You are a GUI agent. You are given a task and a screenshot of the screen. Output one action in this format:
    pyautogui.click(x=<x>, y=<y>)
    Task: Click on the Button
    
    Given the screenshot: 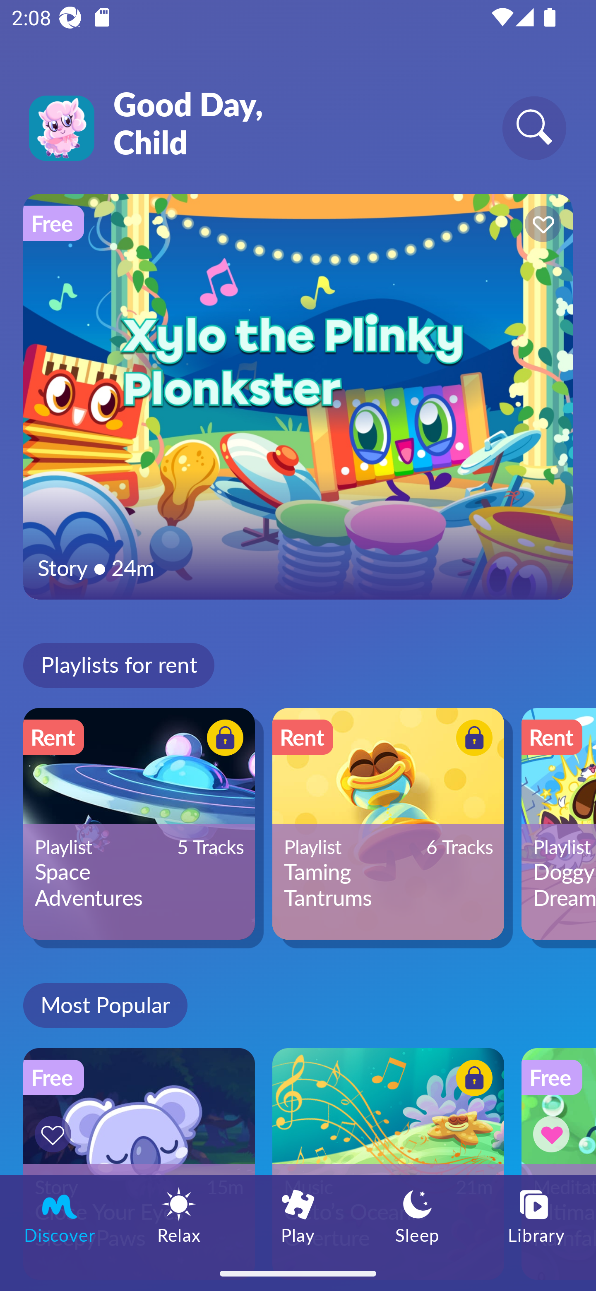 What is the action you would take?
    pyautogui.click(x=55, y=1134)
    